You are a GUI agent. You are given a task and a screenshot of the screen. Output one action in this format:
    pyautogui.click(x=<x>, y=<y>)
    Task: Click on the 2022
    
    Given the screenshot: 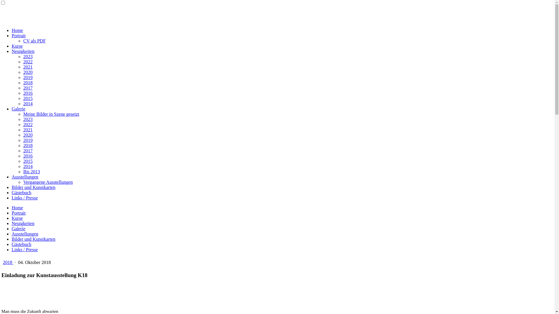 What is the action you would take?
    pyautogui.click(x=28, y=62)
    